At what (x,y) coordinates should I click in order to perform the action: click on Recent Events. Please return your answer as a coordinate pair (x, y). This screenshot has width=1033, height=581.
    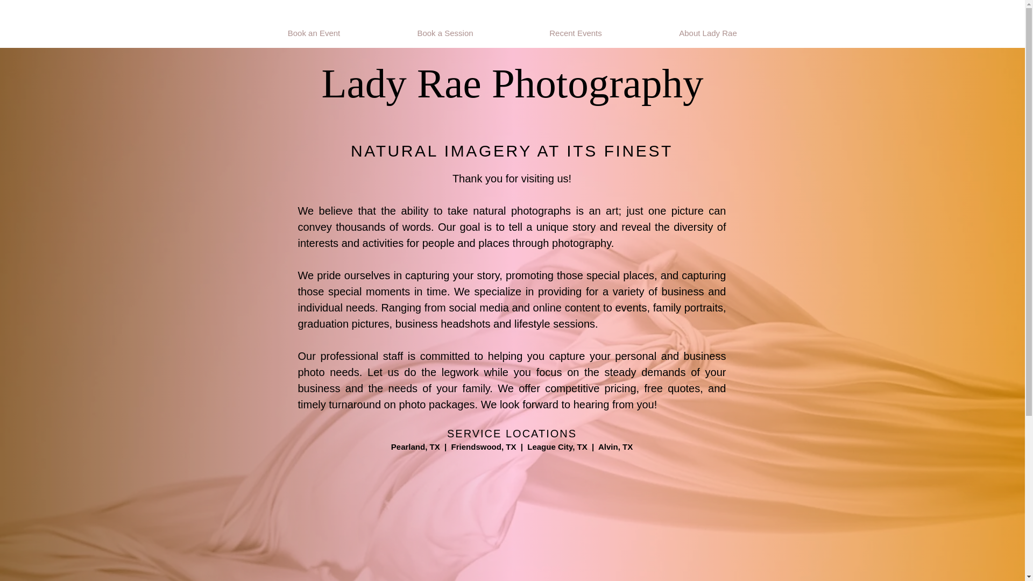
    Looking at the image, I should click on (575, 33).